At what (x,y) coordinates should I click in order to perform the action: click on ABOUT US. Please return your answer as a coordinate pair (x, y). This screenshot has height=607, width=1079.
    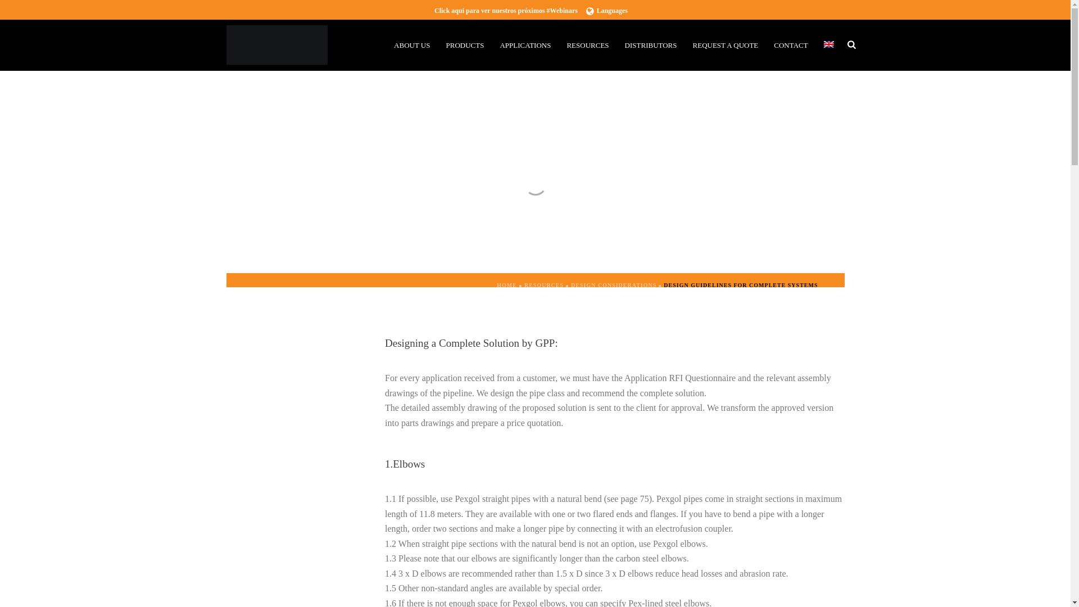
    Looking at the image, I should click on (412, 45).